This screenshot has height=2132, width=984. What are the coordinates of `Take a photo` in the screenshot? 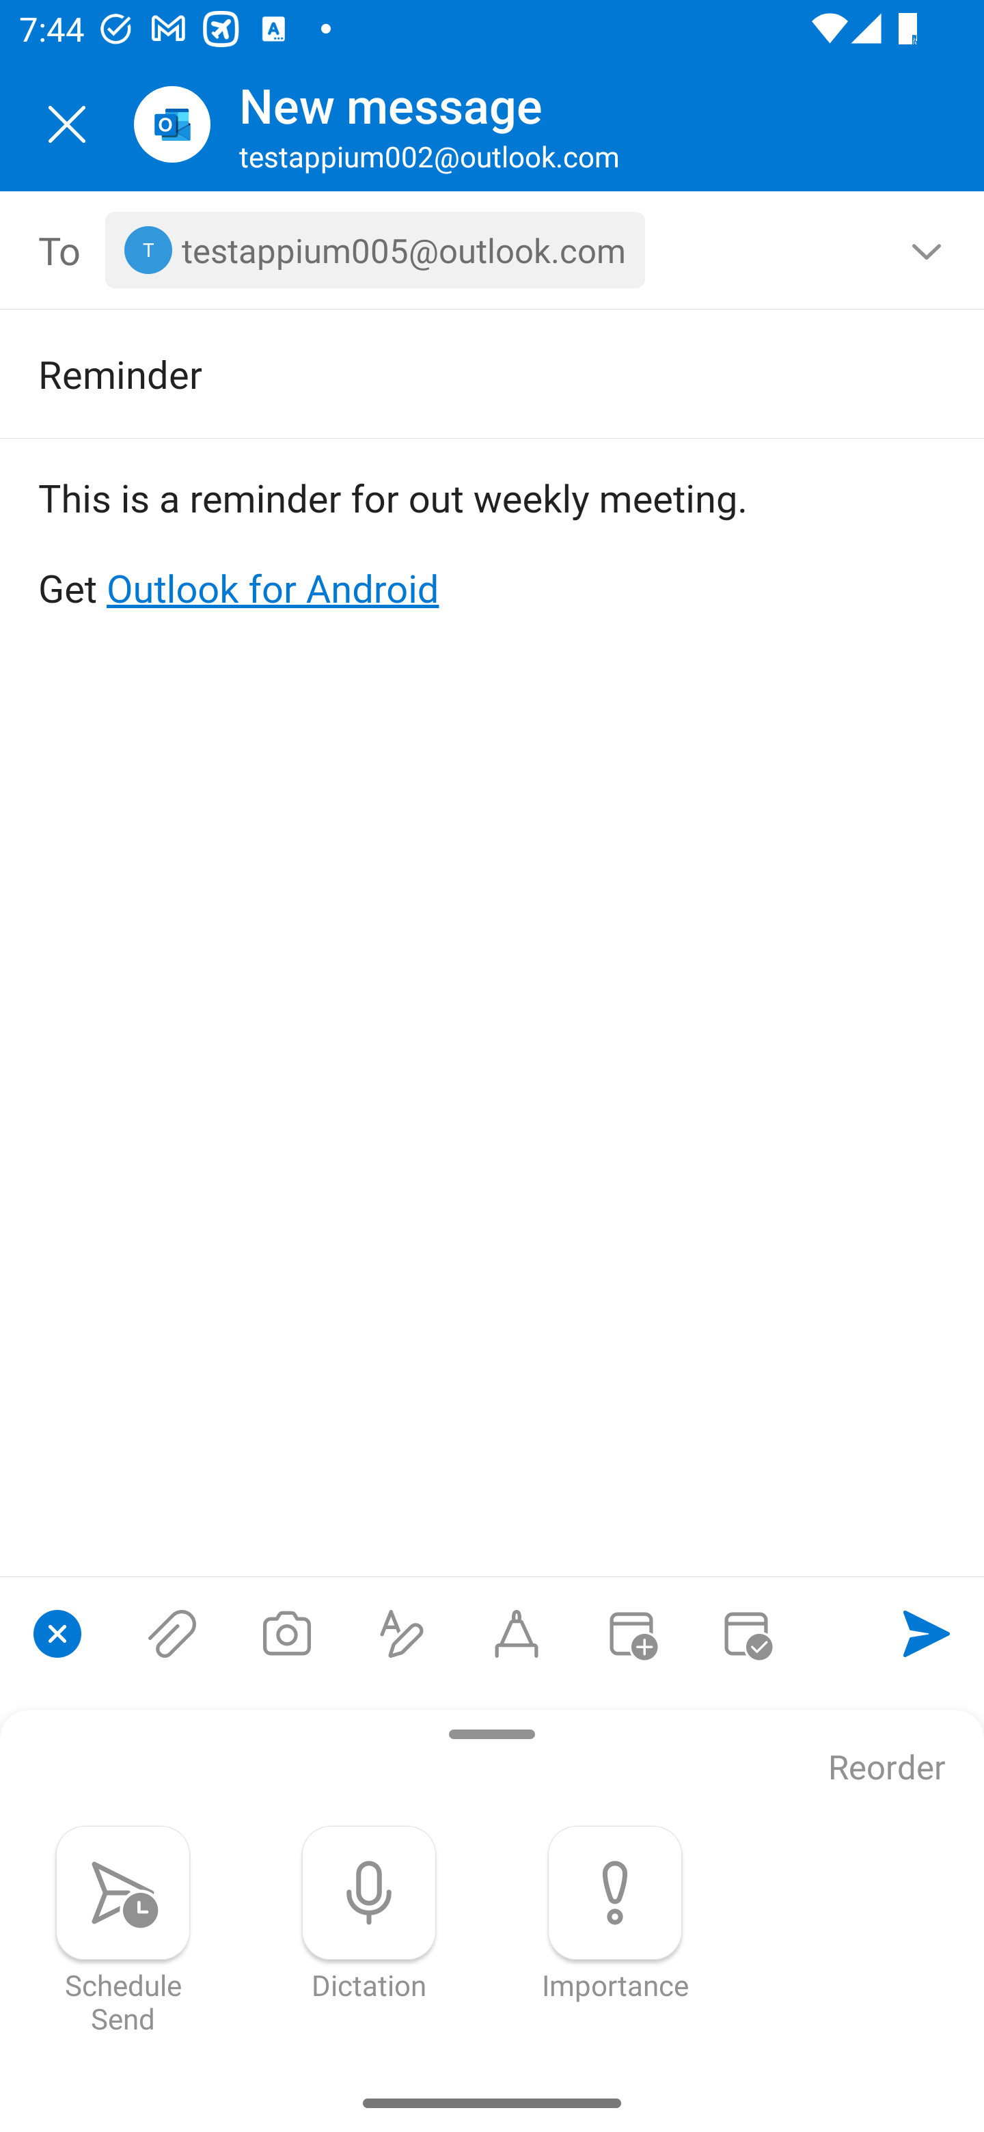 It's located at (286, 1633).